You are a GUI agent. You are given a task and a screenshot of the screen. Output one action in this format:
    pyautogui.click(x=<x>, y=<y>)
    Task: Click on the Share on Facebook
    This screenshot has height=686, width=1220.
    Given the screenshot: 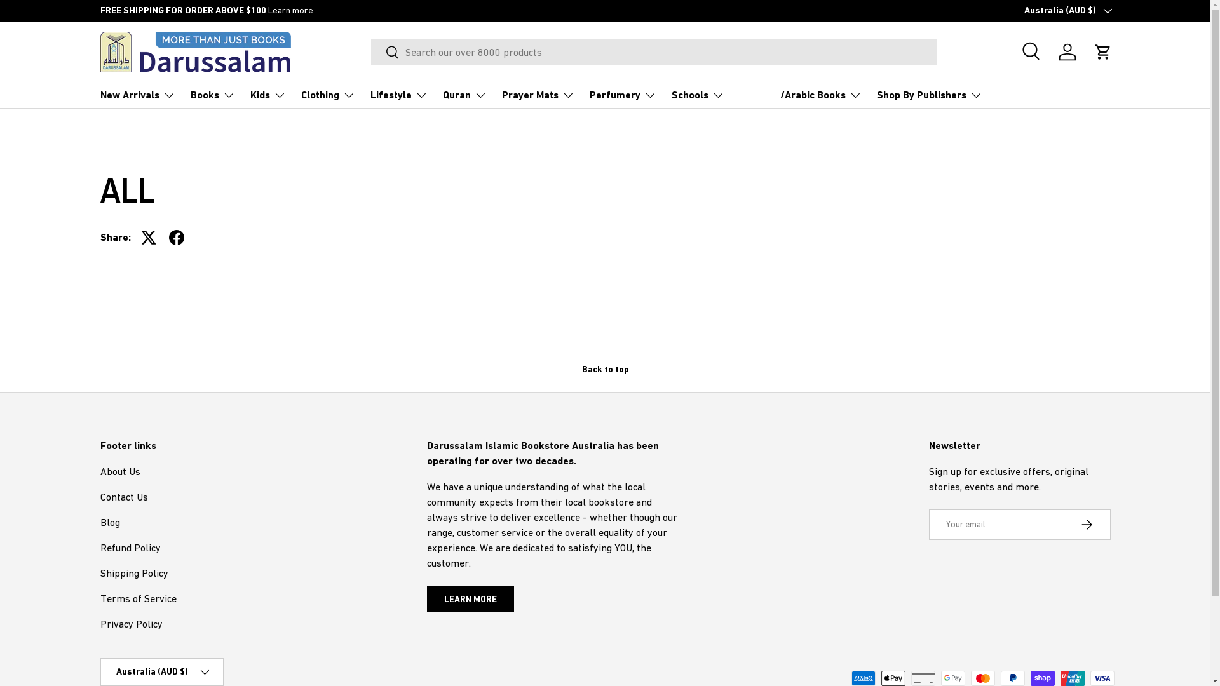 What is the action you would take?
    pyautogui.click(x=177, y=238)
    